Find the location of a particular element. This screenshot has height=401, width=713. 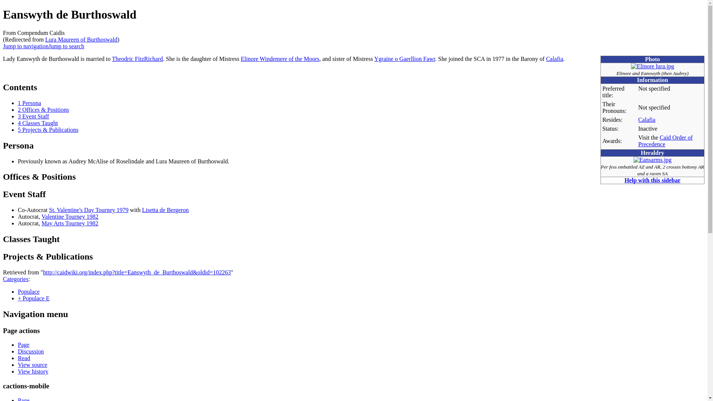

Lisetta de Bergeron is located at coordinates (165, 210).